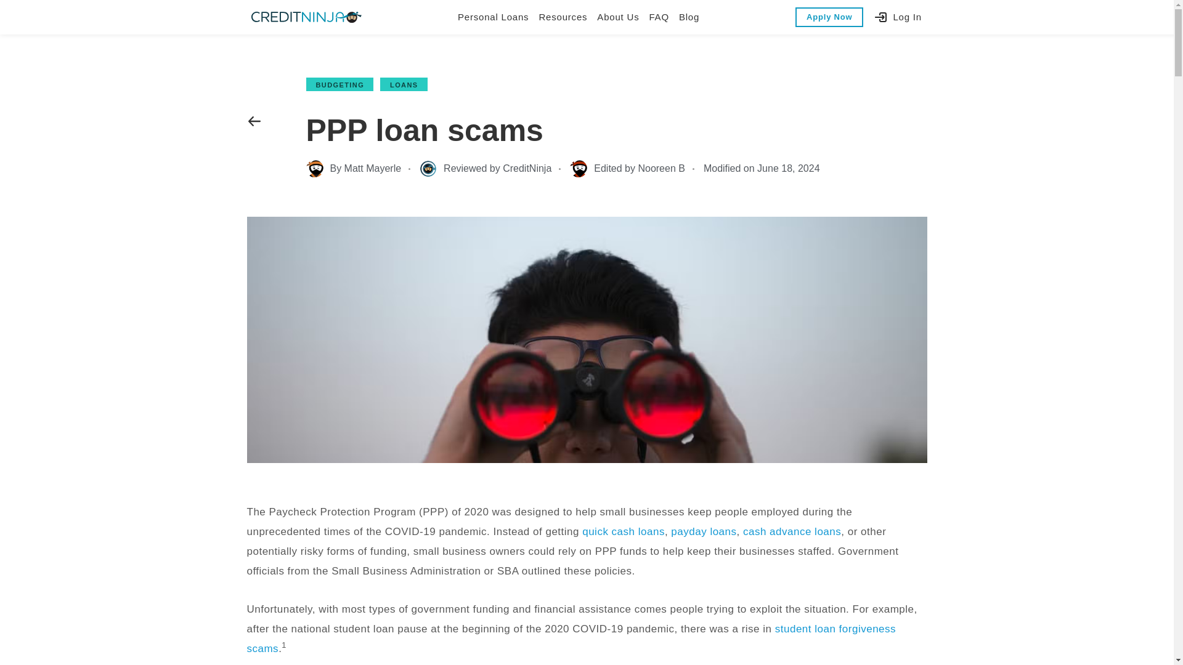  I want to click on quick cash loans, so click(624, 531).